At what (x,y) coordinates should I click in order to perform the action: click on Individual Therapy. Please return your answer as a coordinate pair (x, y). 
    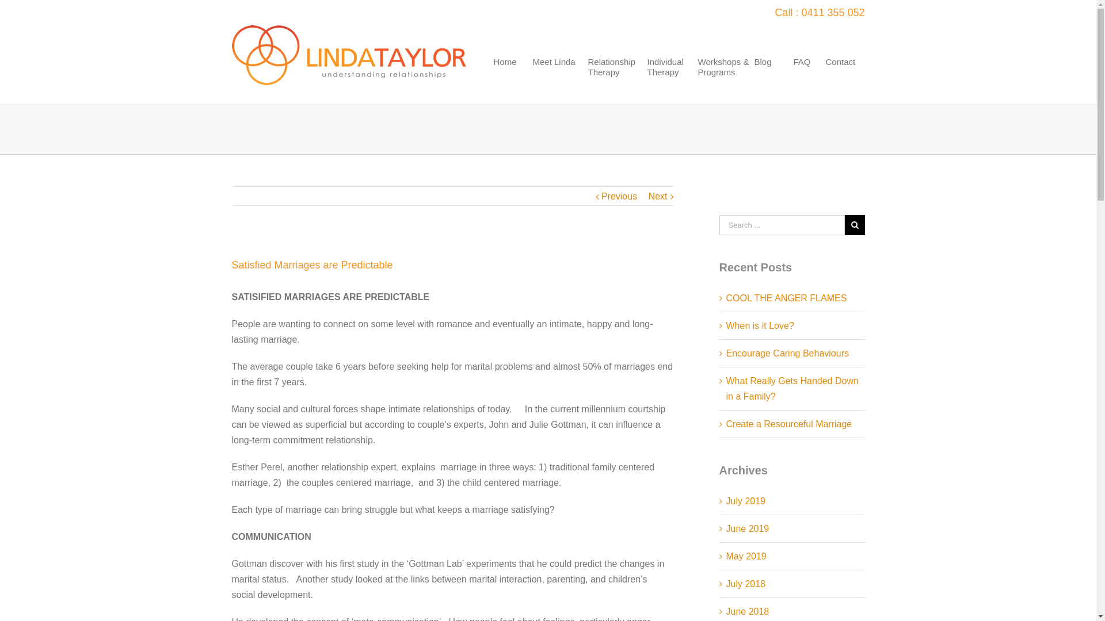
    Looking at the image, I should click on (670, 80).